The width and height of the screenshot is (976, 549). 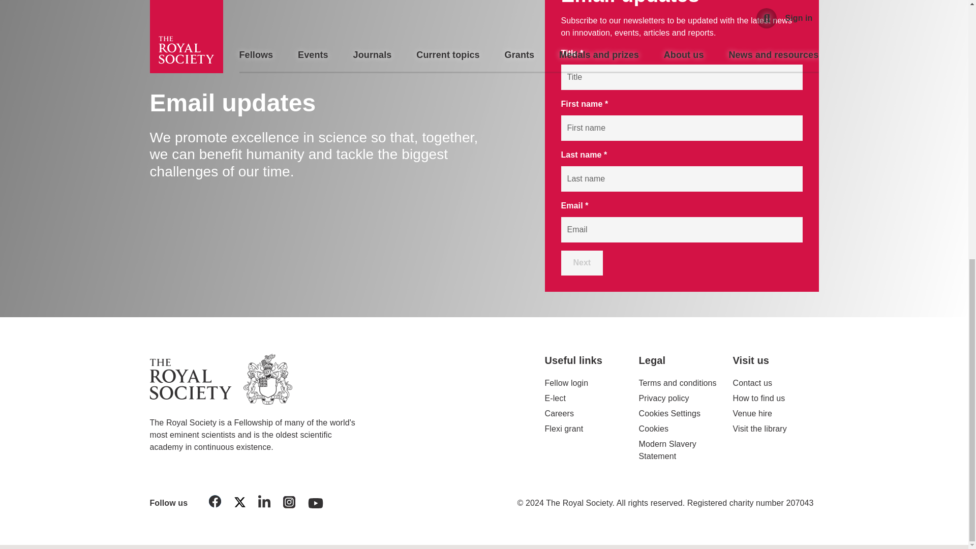 I want to click on Facebook, so click(x=215, y=503).